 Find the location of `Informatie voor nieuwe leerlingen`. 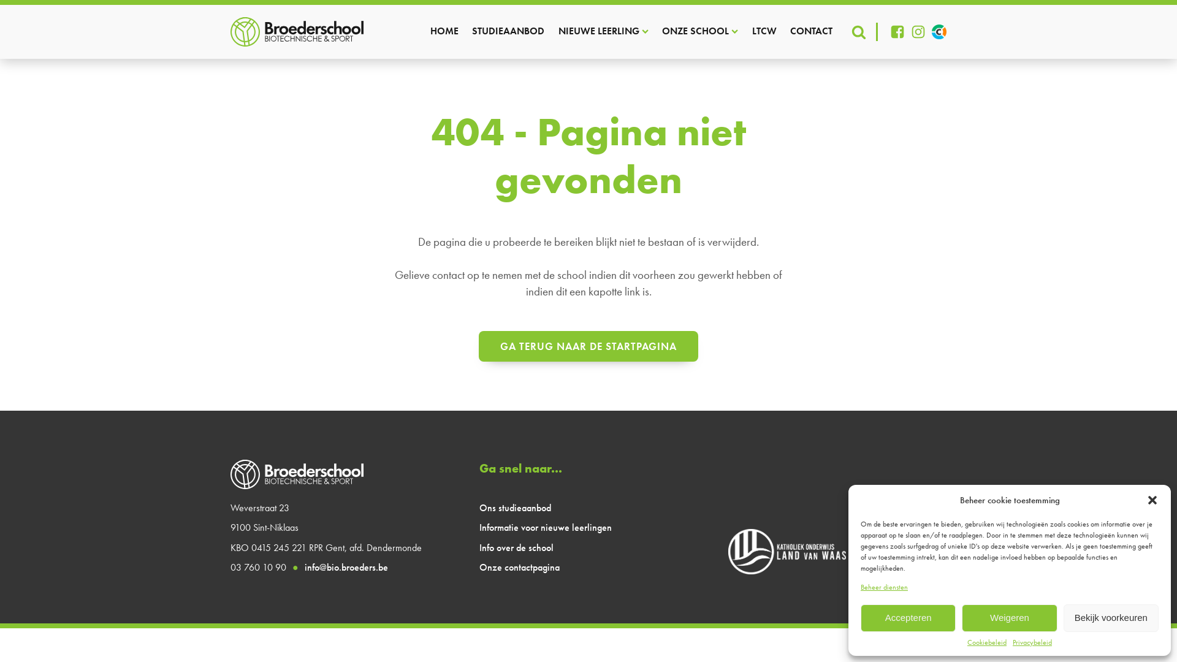

Informatie voor nieuwe leerlingen is located at coordinates (546, 528).